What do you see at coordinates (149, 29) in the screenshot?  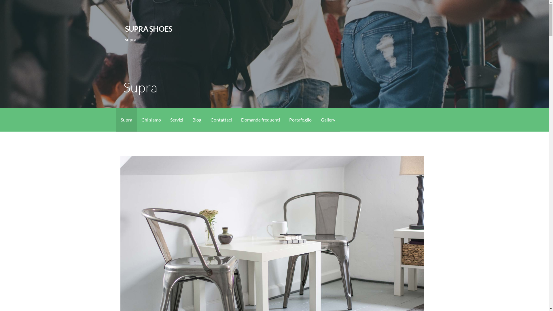 I see `SUPRA SHOES` at bounding box center [149, 29].